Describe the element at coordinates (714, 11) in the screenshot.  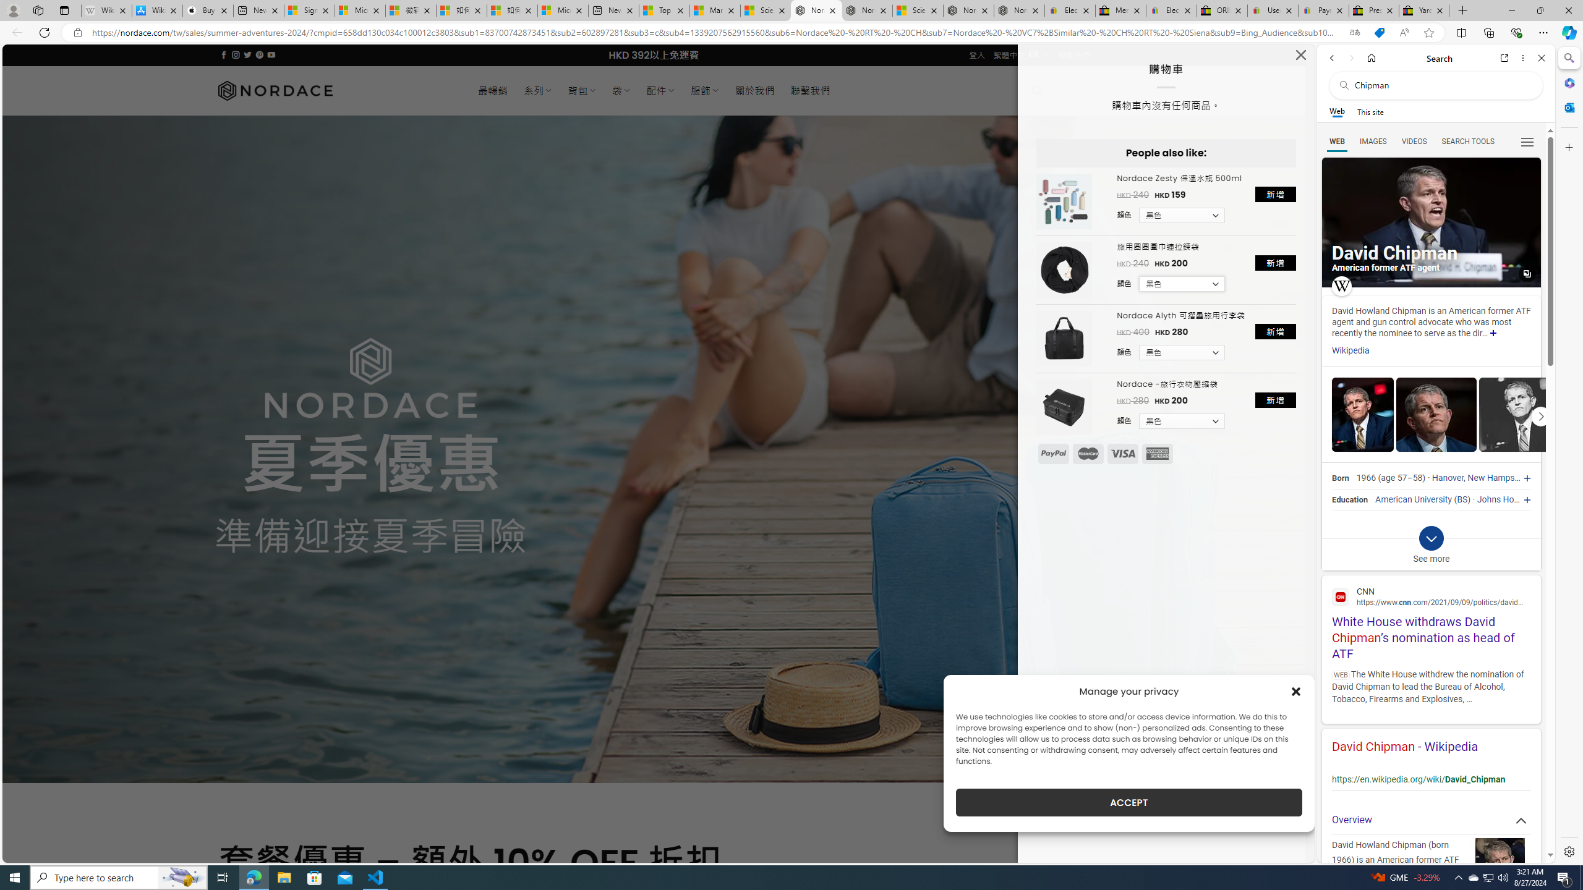
I see `Marine life - MSN` at that location.